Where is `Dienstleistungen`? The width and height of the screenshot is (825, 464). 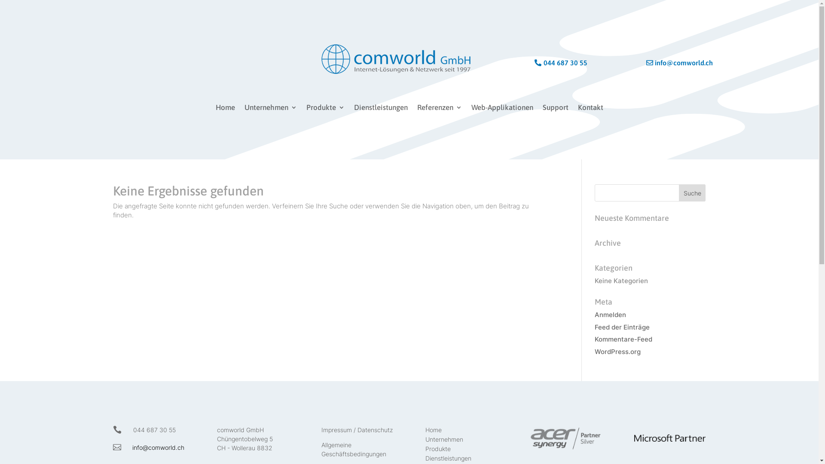 Dienstleistungen is located at coordinates (449, 460).